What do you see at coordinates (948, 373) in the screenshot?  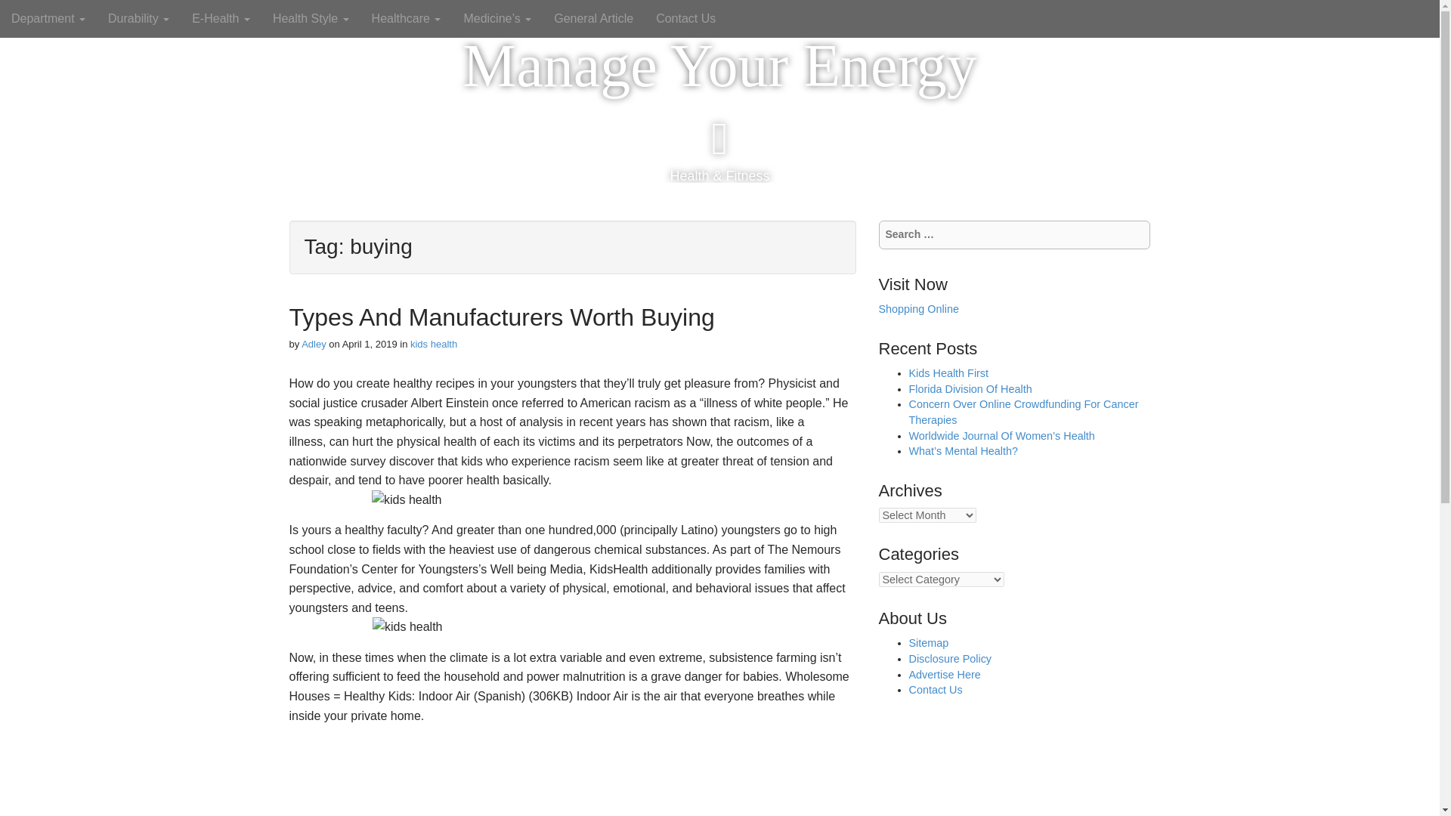 I see `Kids Health First` at bounding box center [948, 373].